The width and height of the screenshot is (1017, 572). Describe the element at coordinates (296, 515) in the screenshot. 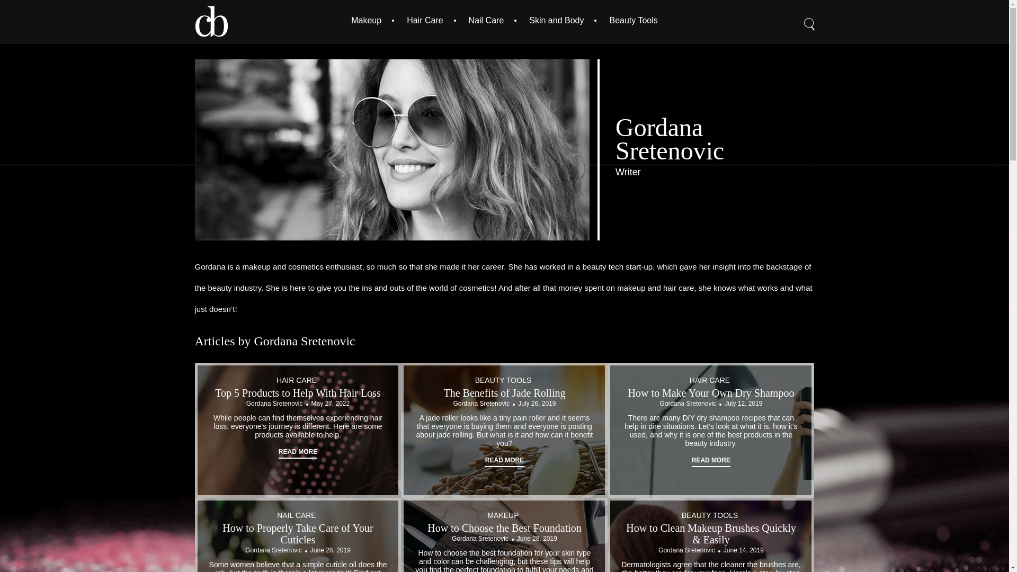

I see `NAIL CARE` at that location.